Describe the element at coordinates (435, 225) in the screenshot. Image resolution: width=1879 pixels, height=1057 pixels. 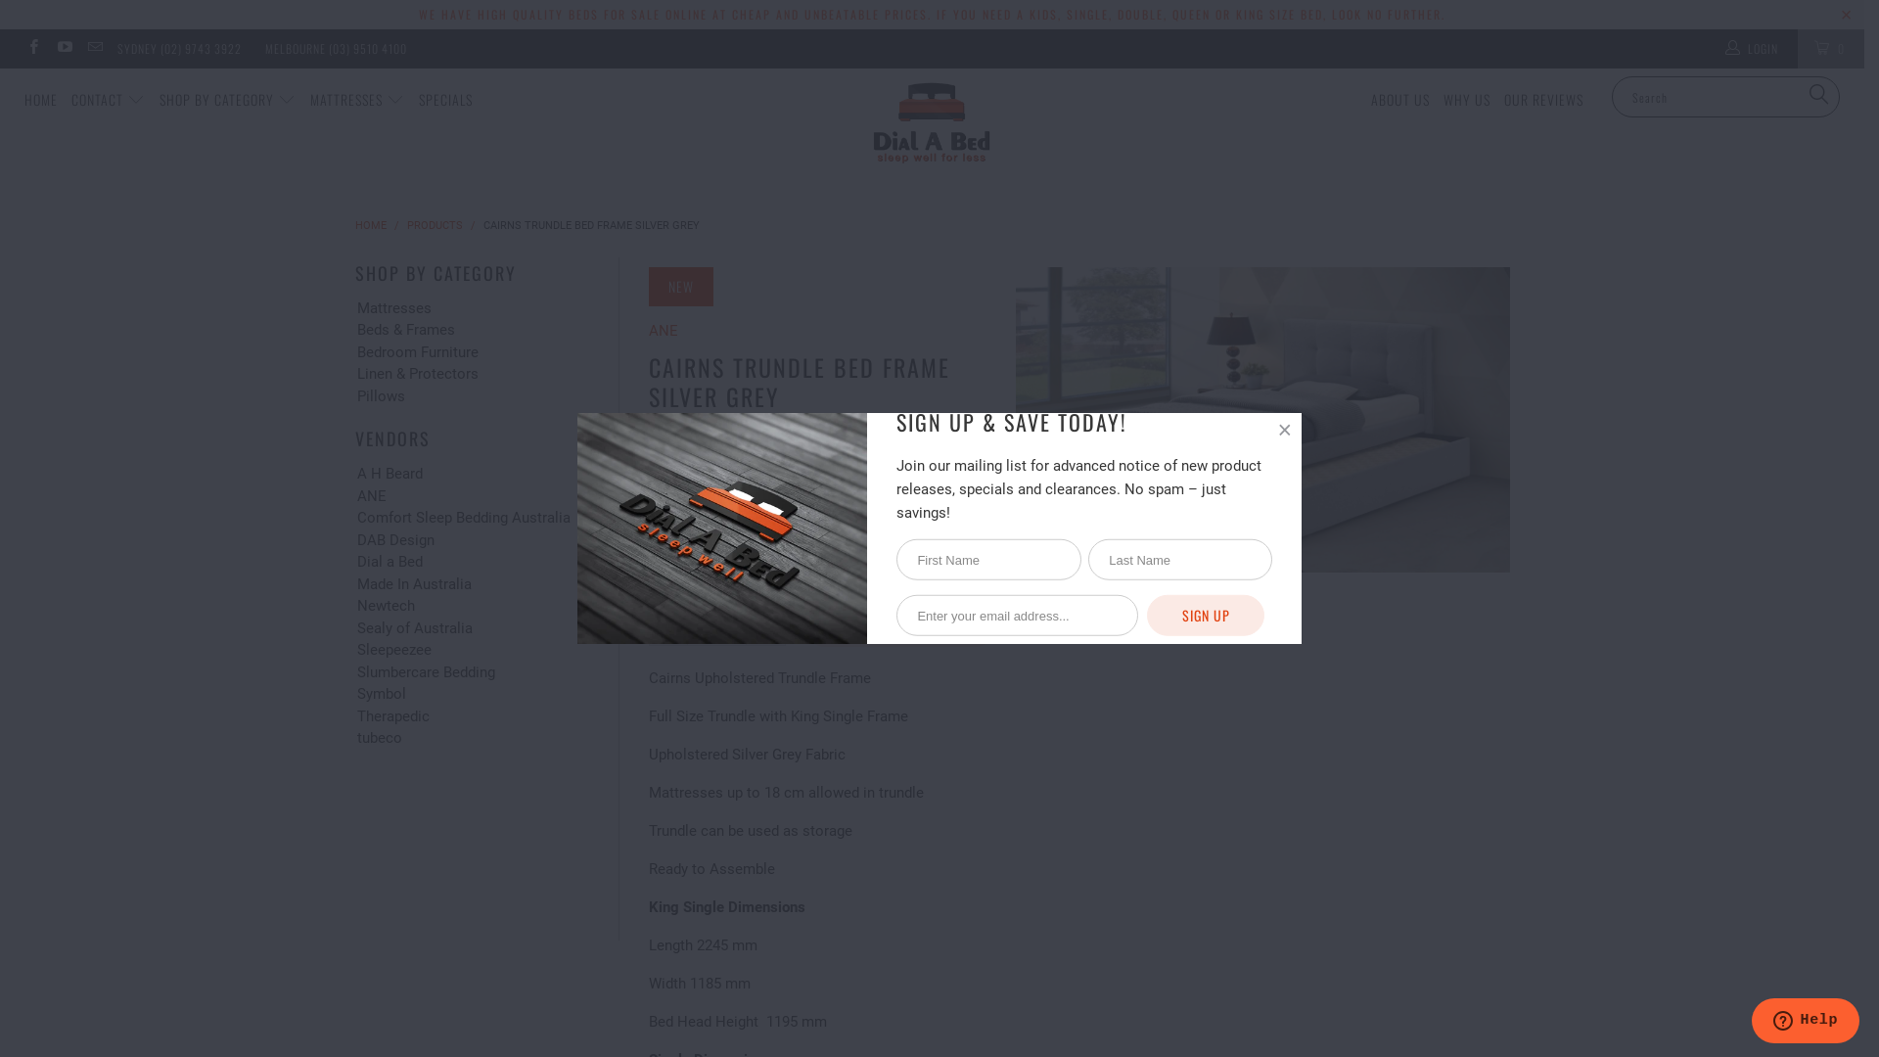
I see `PRODUCTS` at that location.